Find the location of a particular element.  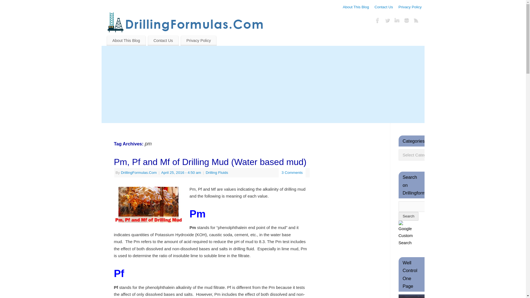

About This Blog is located at coordinates (356, 7).